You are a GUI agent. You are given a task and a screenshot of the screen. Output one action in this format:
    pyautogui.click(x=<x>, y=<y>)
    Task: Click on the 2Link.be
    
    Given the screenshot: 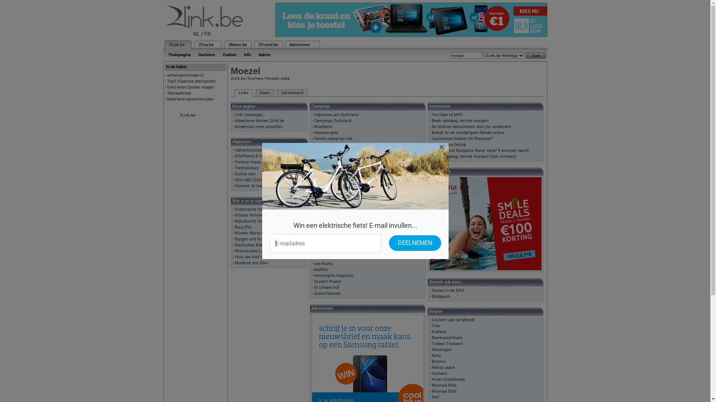 What is the action you would take?
    pyautogui.click(x=176, y=45)
    